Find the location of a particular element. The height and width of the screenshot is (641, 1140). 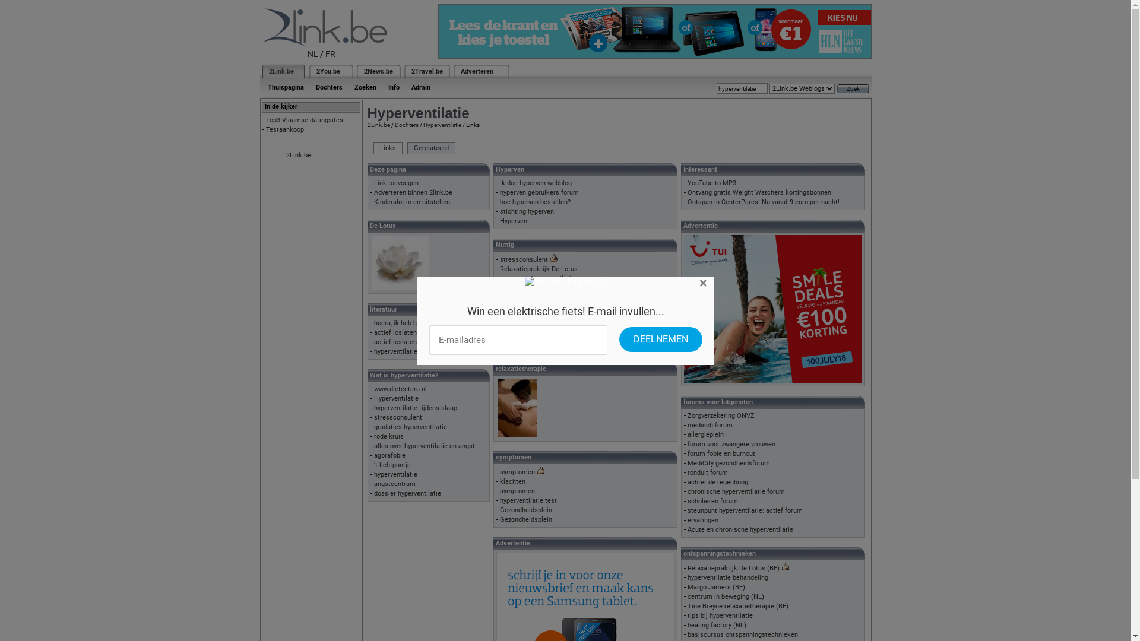

2Link.be is located at coordinates (280, 71).